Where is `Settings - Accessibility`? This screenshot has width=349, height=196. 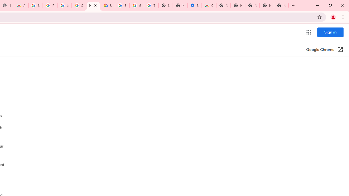
Settings - Accessibility is located at coordinates (194, 5).